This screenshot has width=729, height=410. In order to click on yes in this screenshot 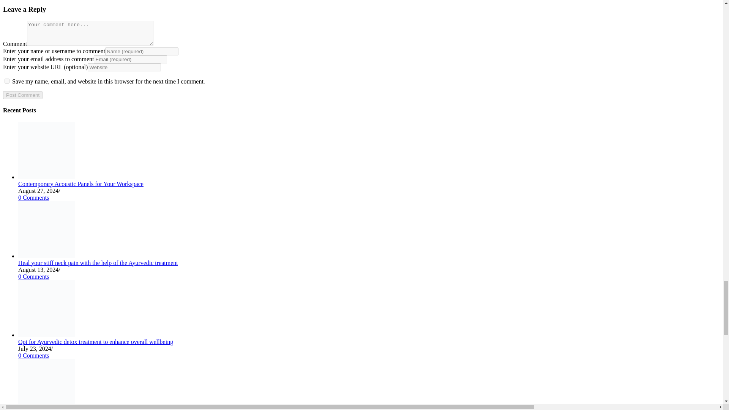, I will do `click(7, 81)`.